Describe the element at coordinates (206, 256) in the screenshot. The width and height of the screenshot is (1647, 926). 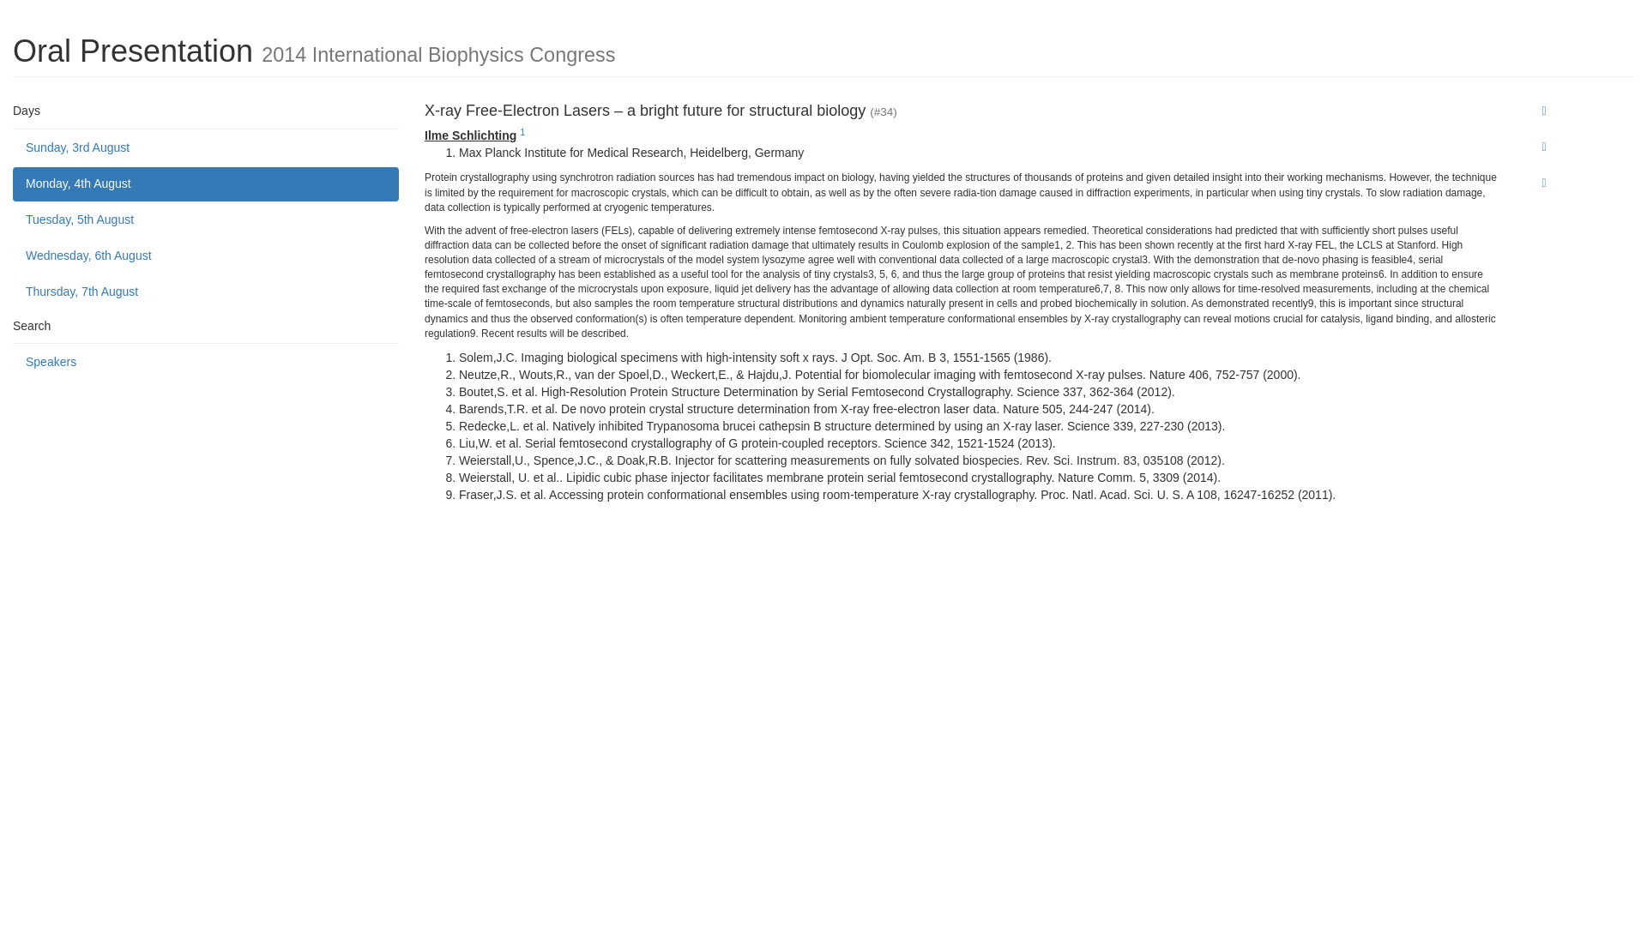
I see `Wednesday, 6th August` at that location.